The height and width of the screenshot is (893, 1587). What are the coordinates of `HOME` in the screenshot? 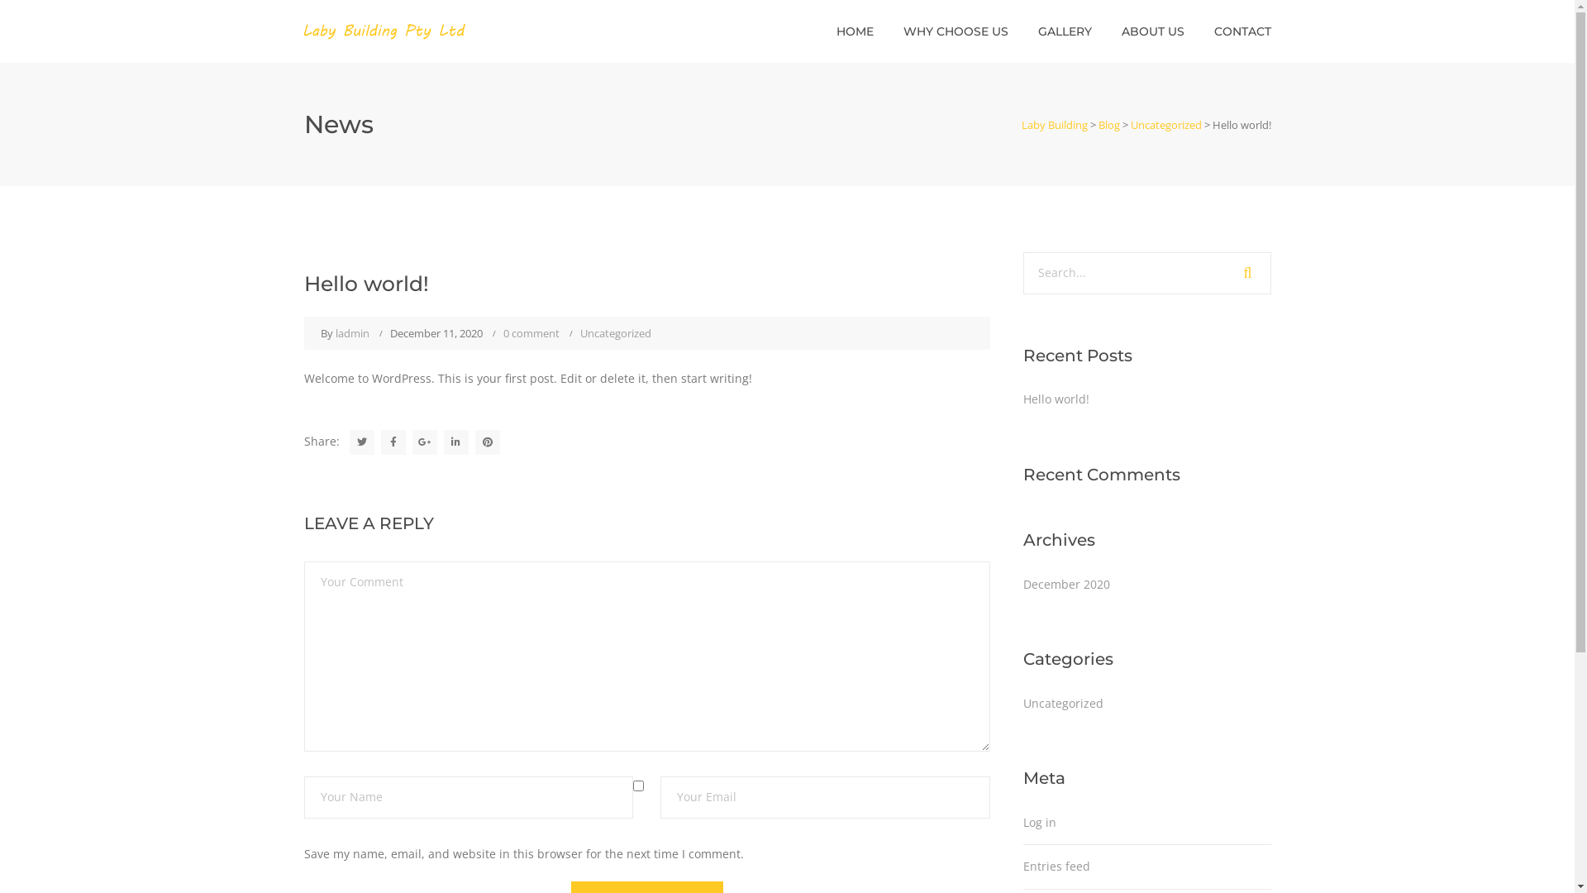 It's located at (855, 31).